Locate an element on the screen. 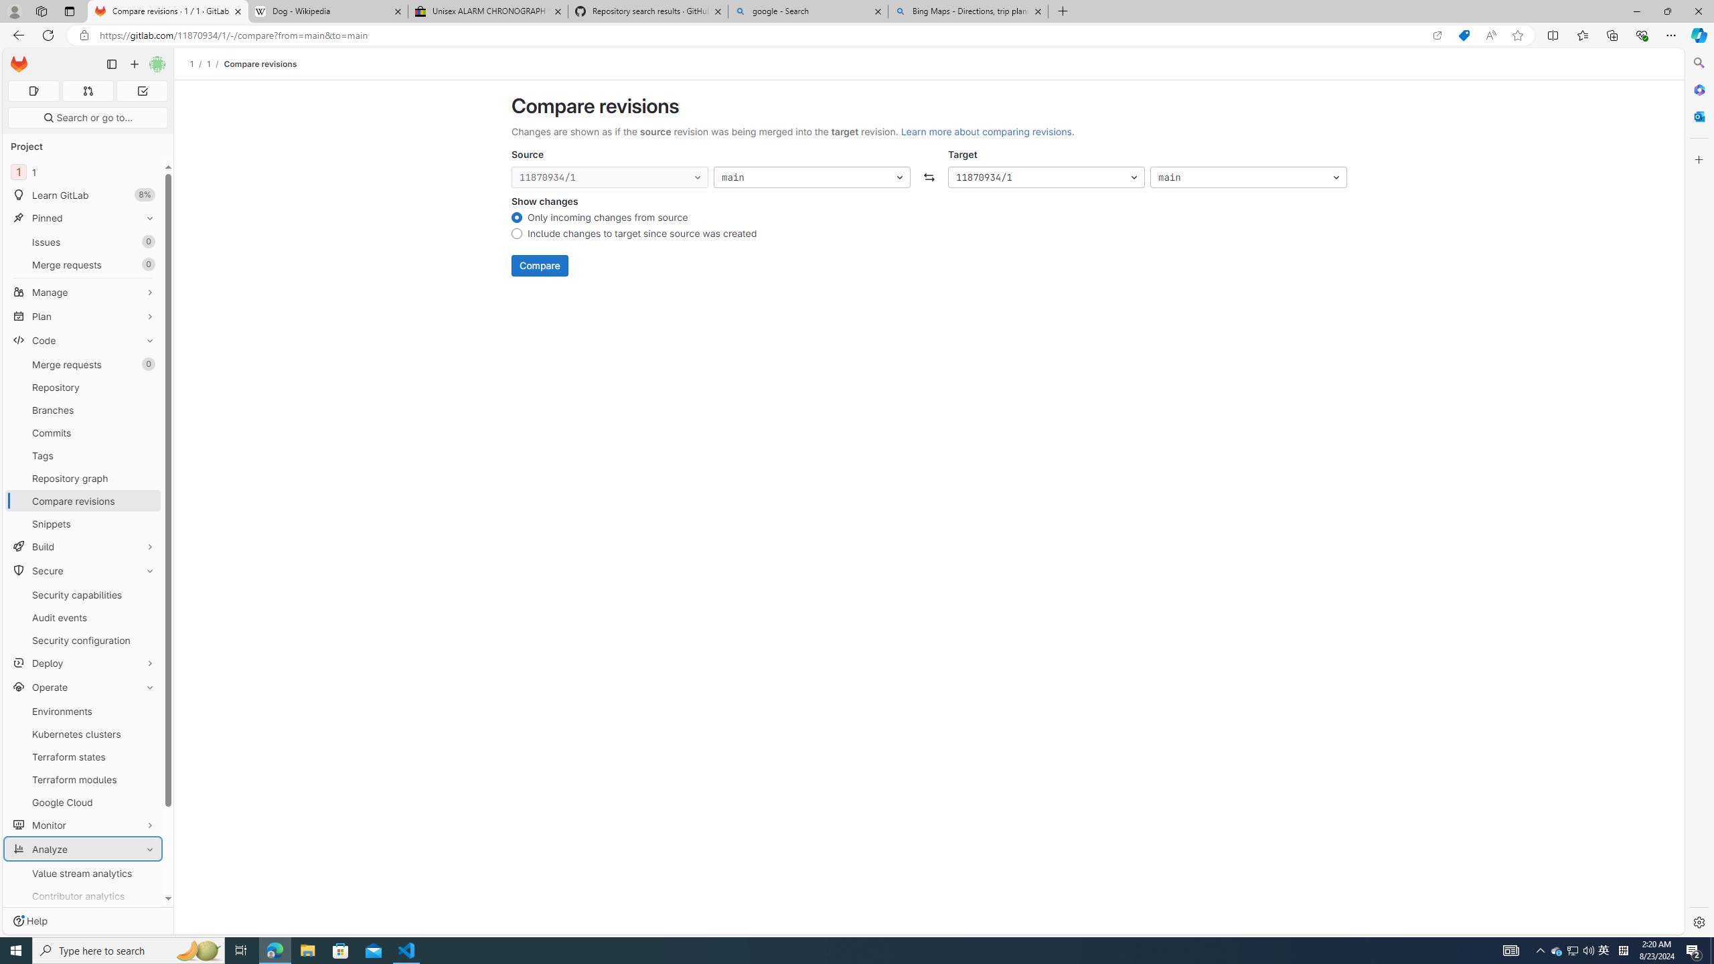 The image size is (1714, 964). Learn GitLab8% is located at coordinates (83, 195).